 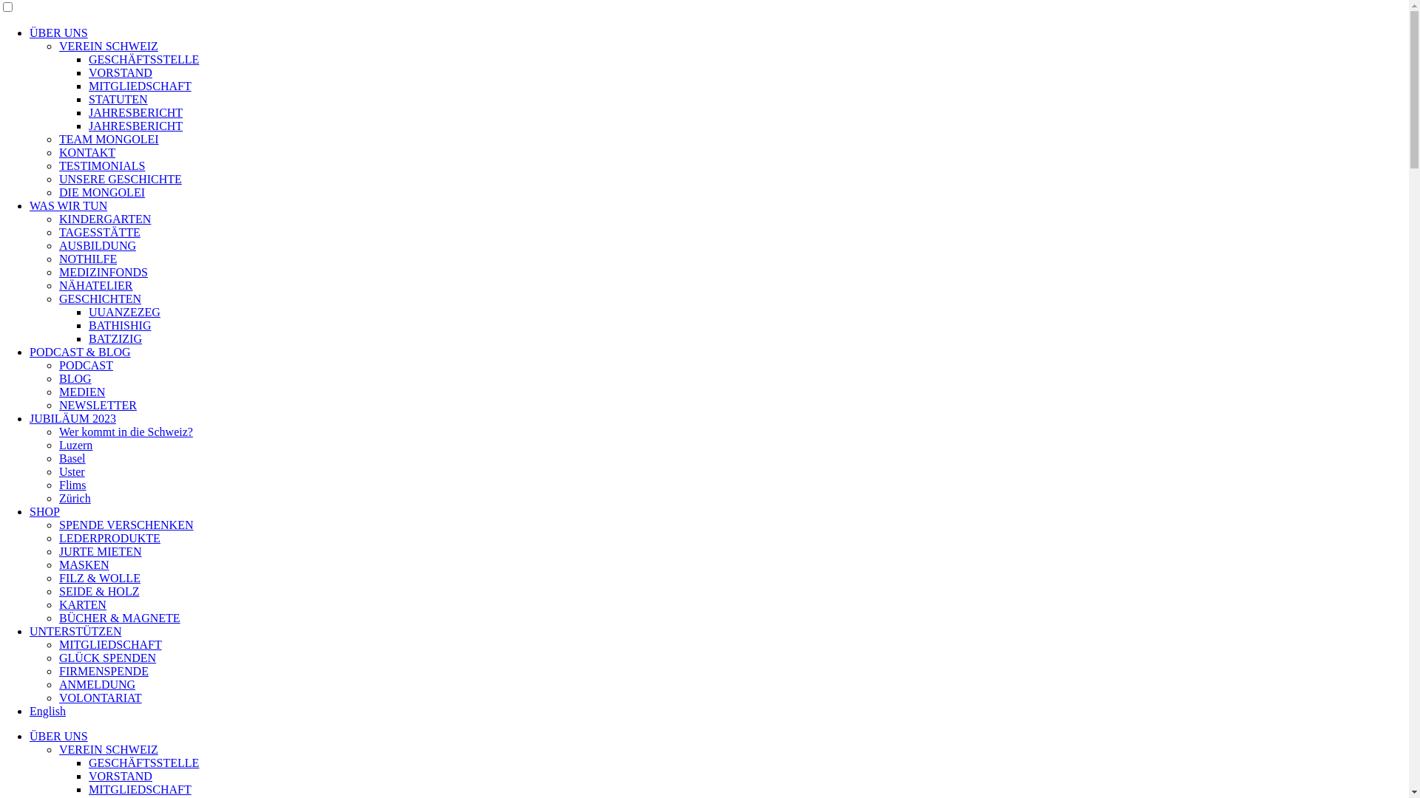 I want to click on KONTAKT, so click(x=87, y=152).